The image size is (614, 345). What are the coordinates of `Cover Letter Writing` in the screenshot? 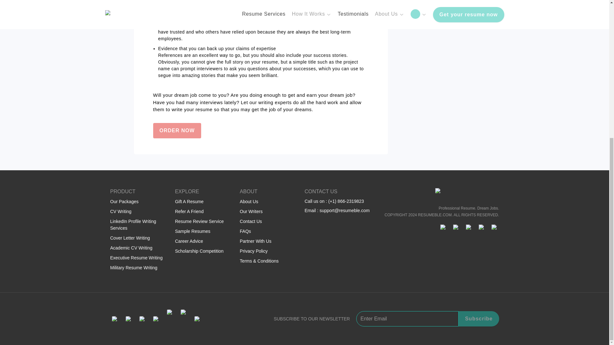 It's located at (130, 237).